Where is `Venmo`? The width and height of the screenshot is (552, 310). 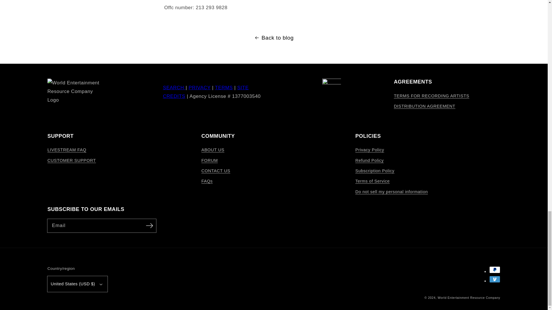
Venmo is located at coordinates (494, 279).